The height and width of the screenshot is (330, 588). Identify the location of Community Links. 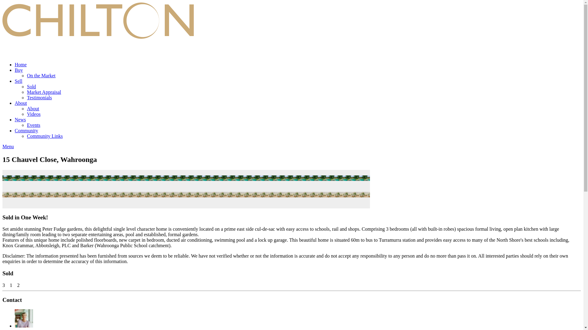
(45, 136).